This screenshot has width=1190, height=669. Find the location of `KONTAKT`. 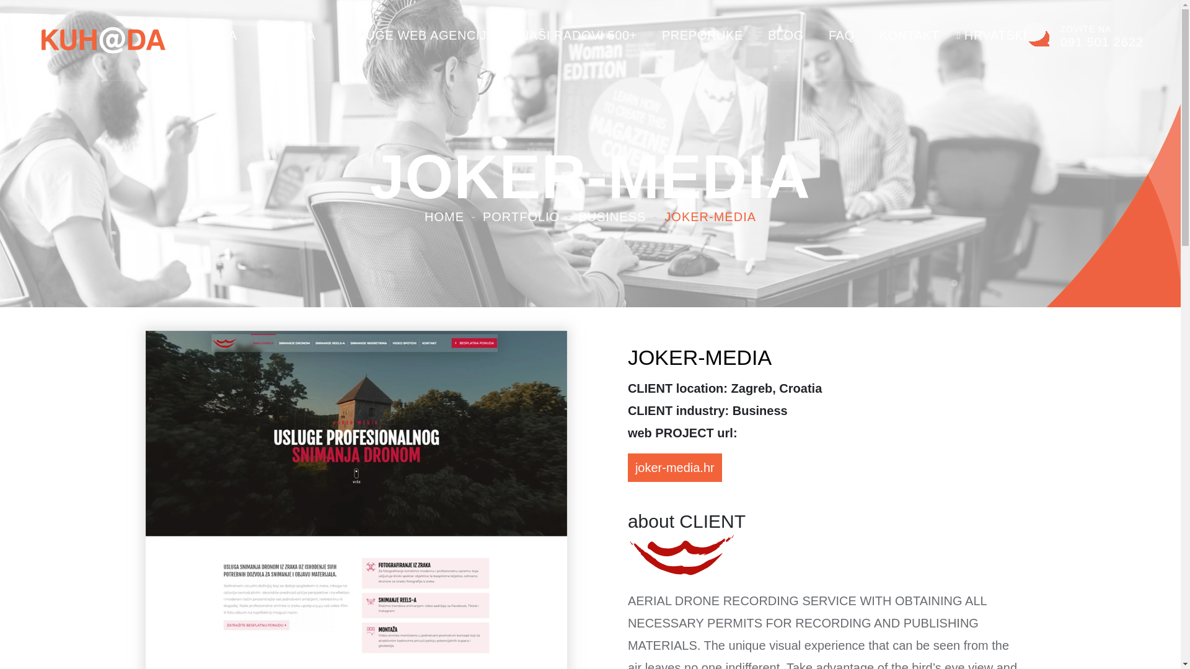

KONTAKT is located at coordinates (909, 35).